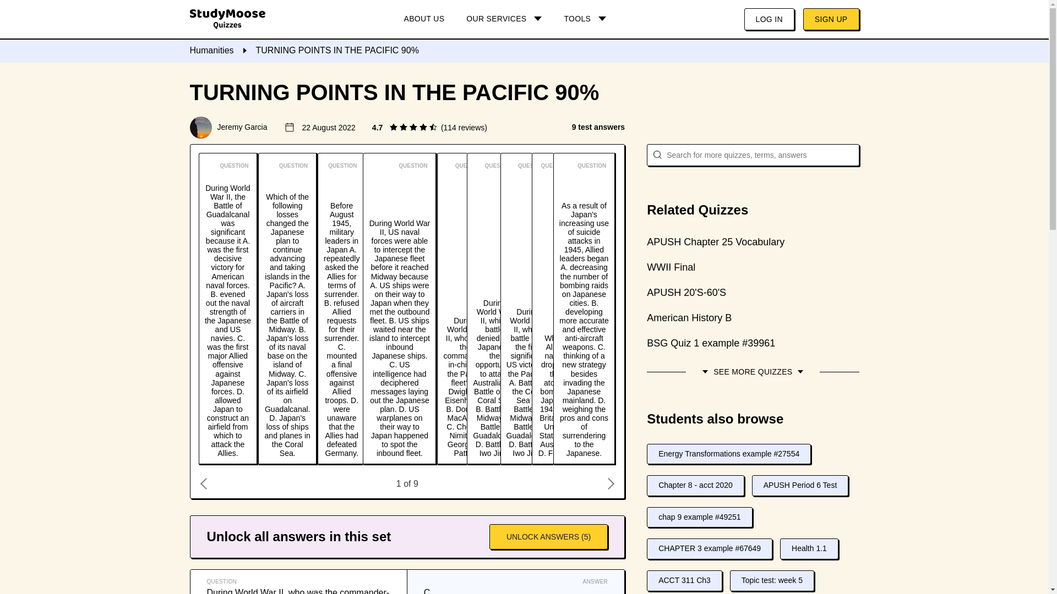 The image size is (1057, 594). What do you see at coordinates (424, 19) in the screenshot?
I see `ABOUT US` at bounding box center [424, 19].